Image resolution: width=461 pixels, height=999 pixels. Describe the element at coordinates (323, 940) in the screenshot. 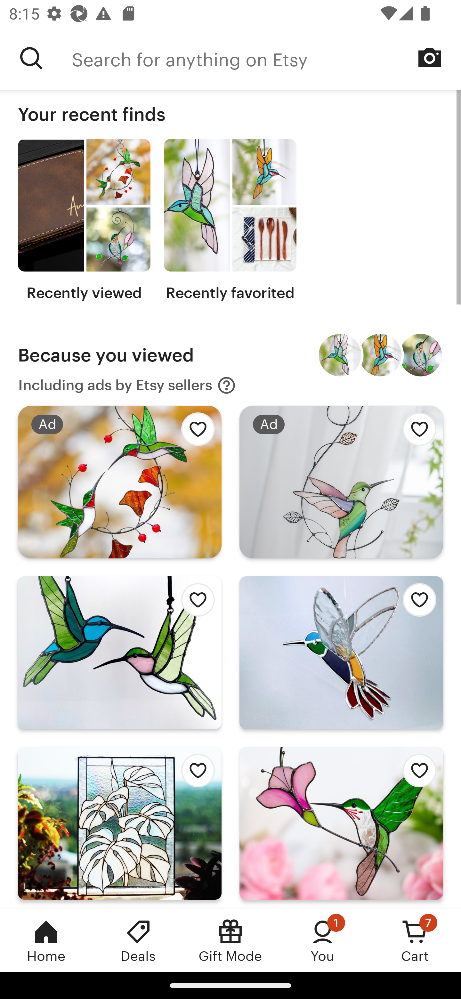

I see `You, 1 new notification You` at that location.